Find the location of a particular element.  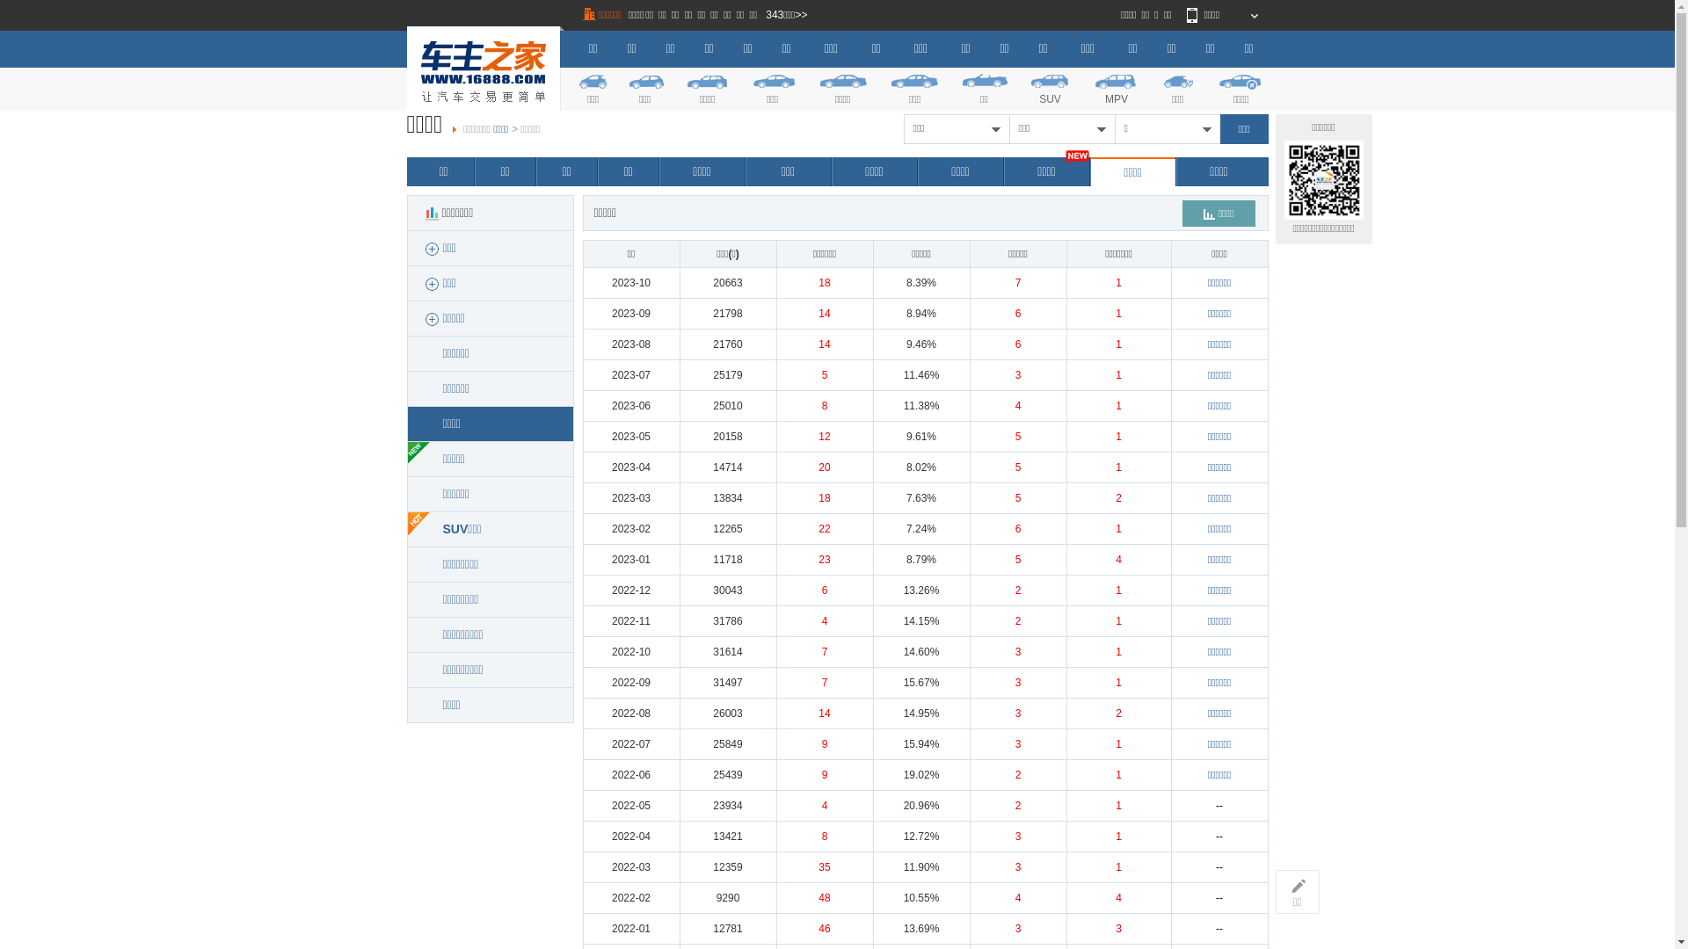

3 is located at coordinates (1018, 375).